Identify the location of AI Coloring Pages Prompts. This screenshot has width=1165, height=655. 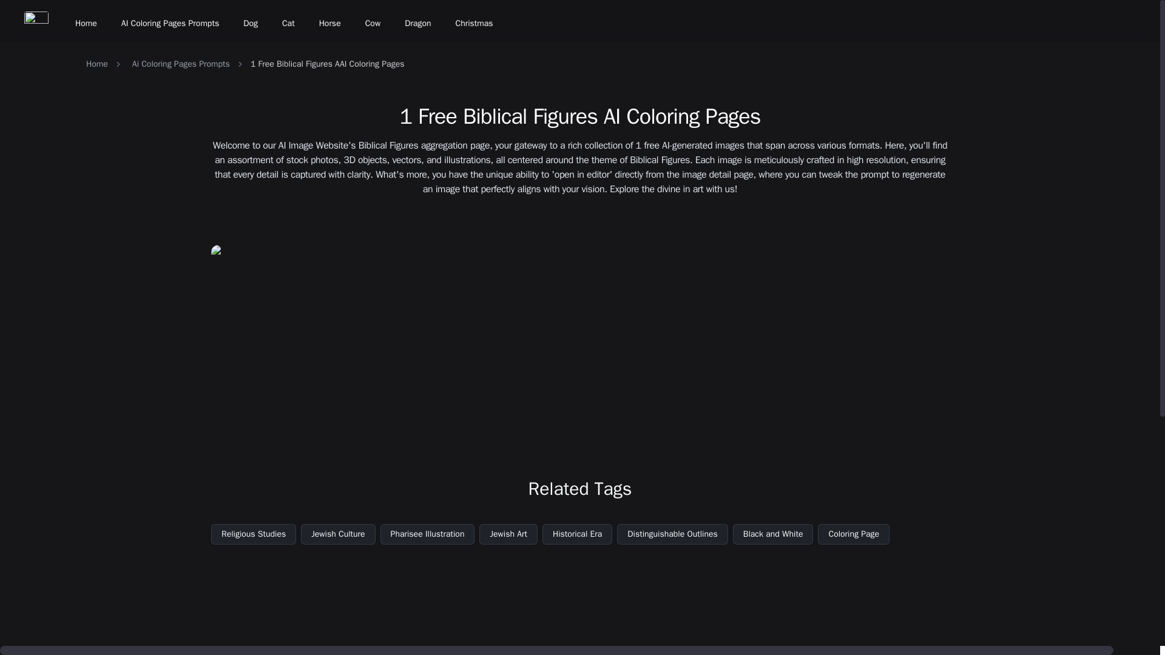
(170, 23).